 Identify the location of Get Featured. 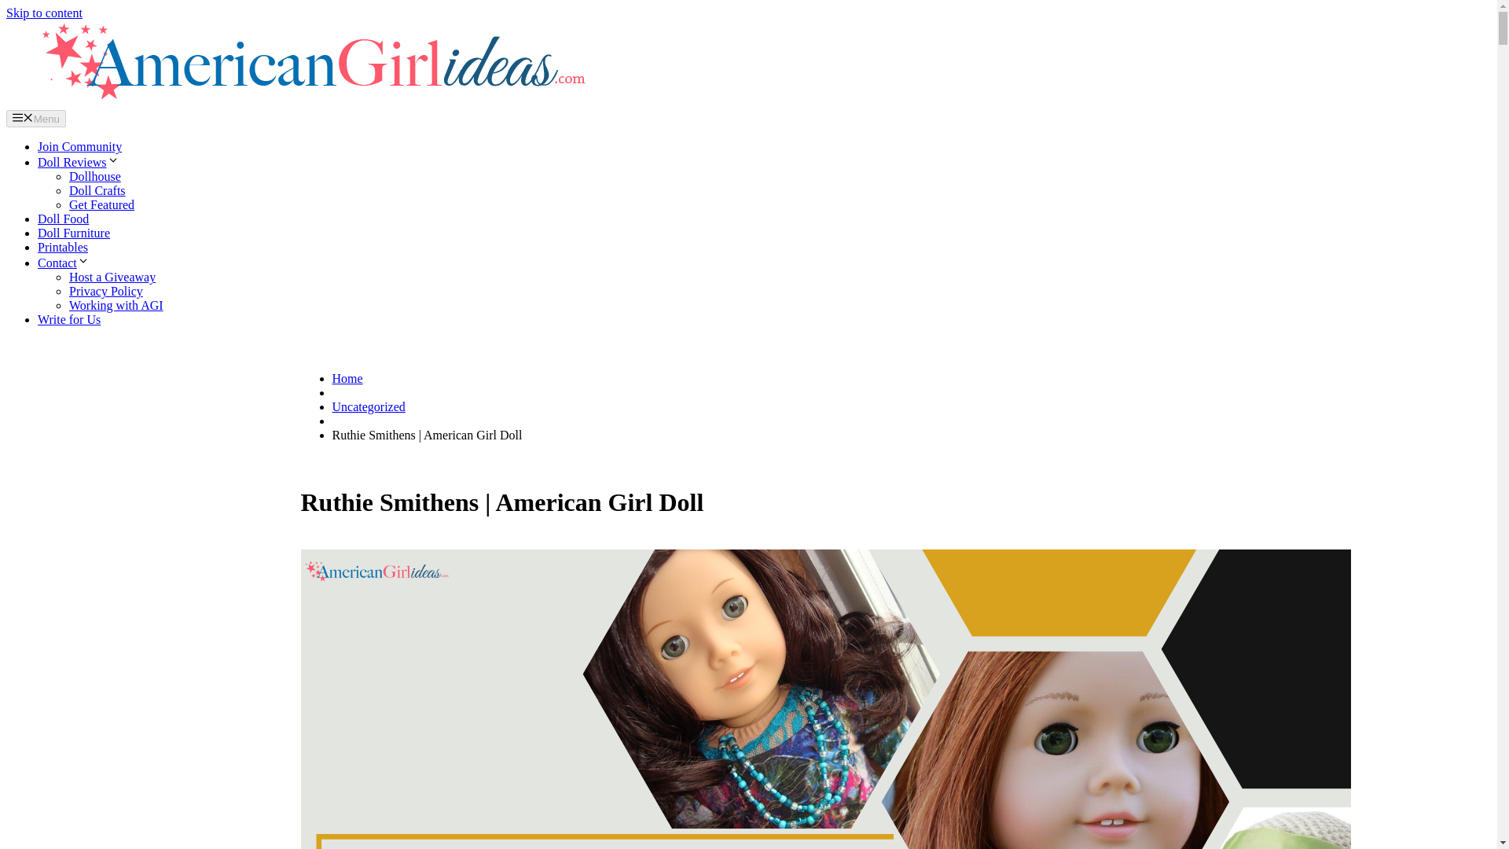
(101, 204).